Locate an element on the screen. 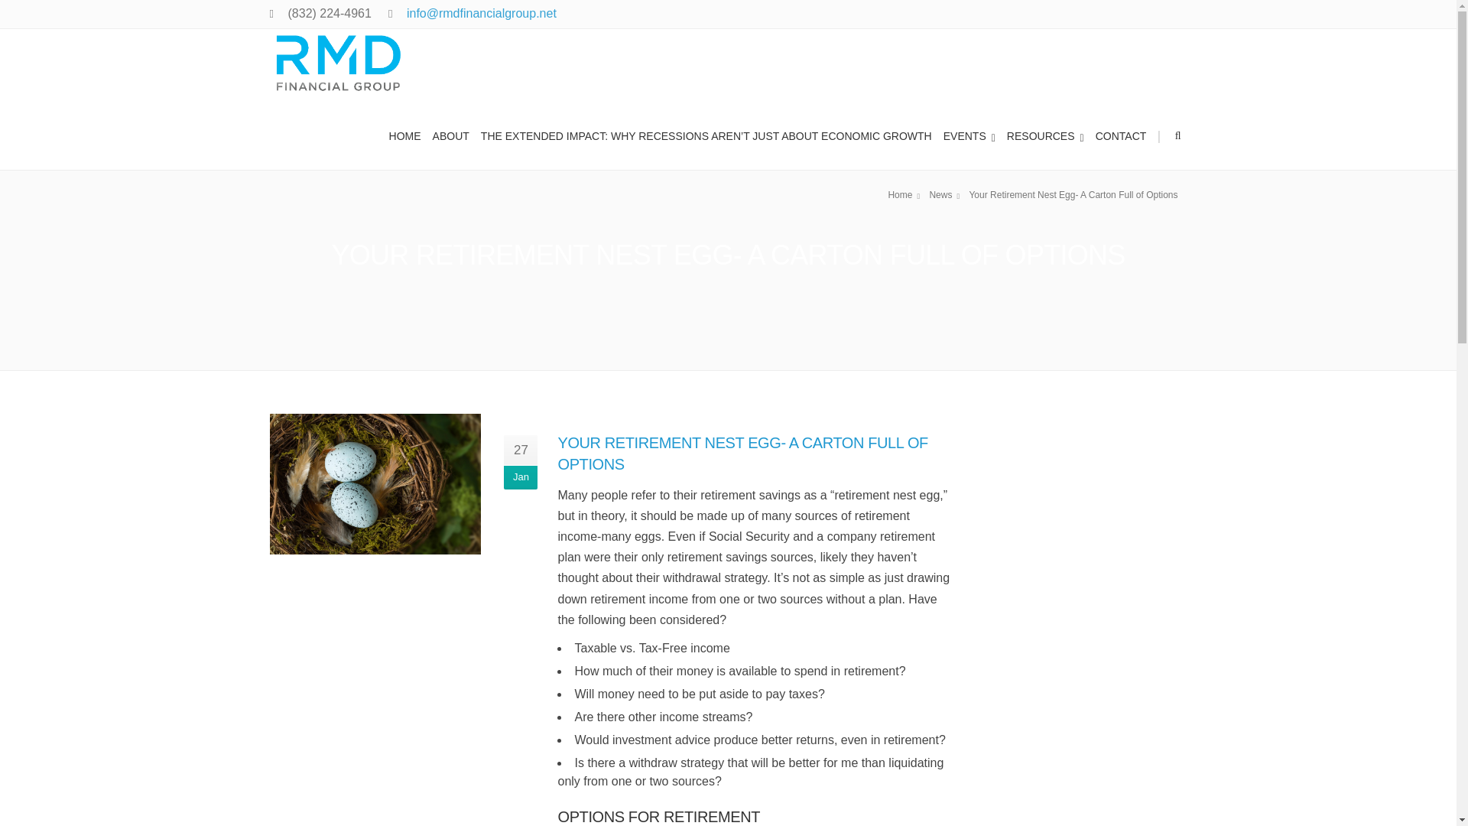  EVENTS is located at coordinates (971, 135).